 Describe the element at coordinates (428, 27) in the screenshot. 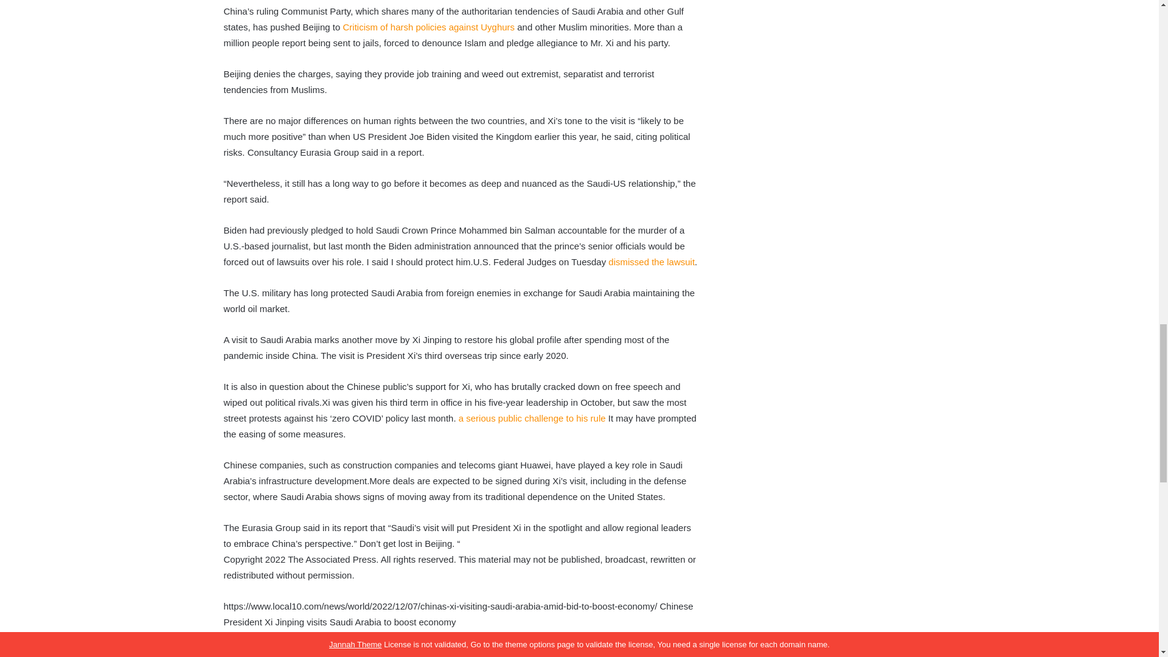

I see `Criticism of harsh policies against Uyghurs` at that location.